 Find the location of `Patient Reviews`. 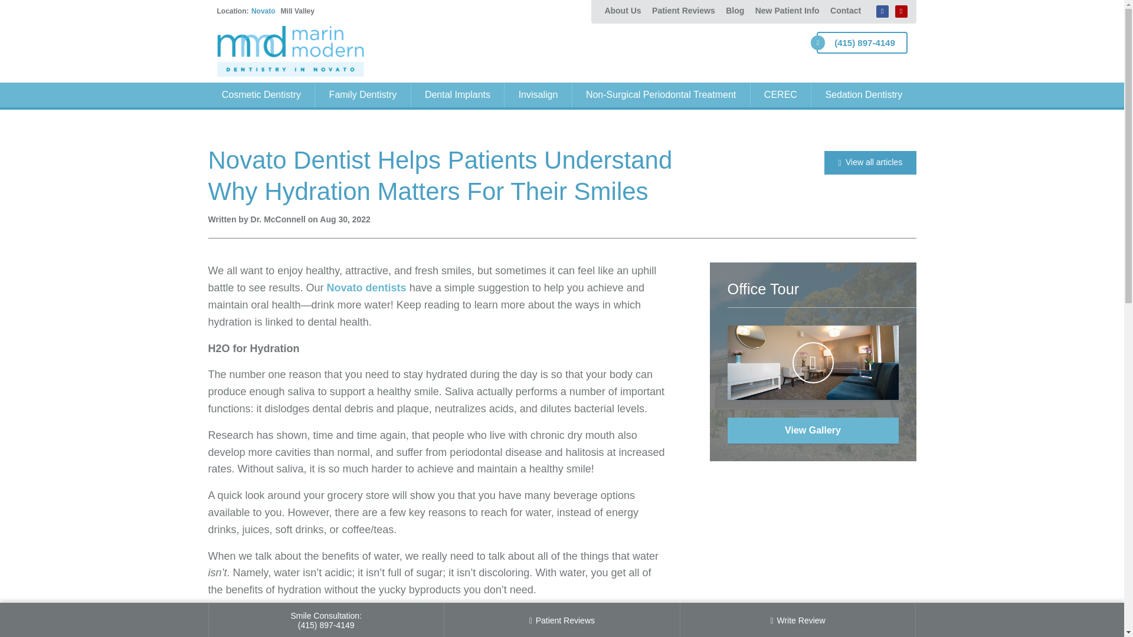

Patient Reviews is located at coordinates (683, 11).